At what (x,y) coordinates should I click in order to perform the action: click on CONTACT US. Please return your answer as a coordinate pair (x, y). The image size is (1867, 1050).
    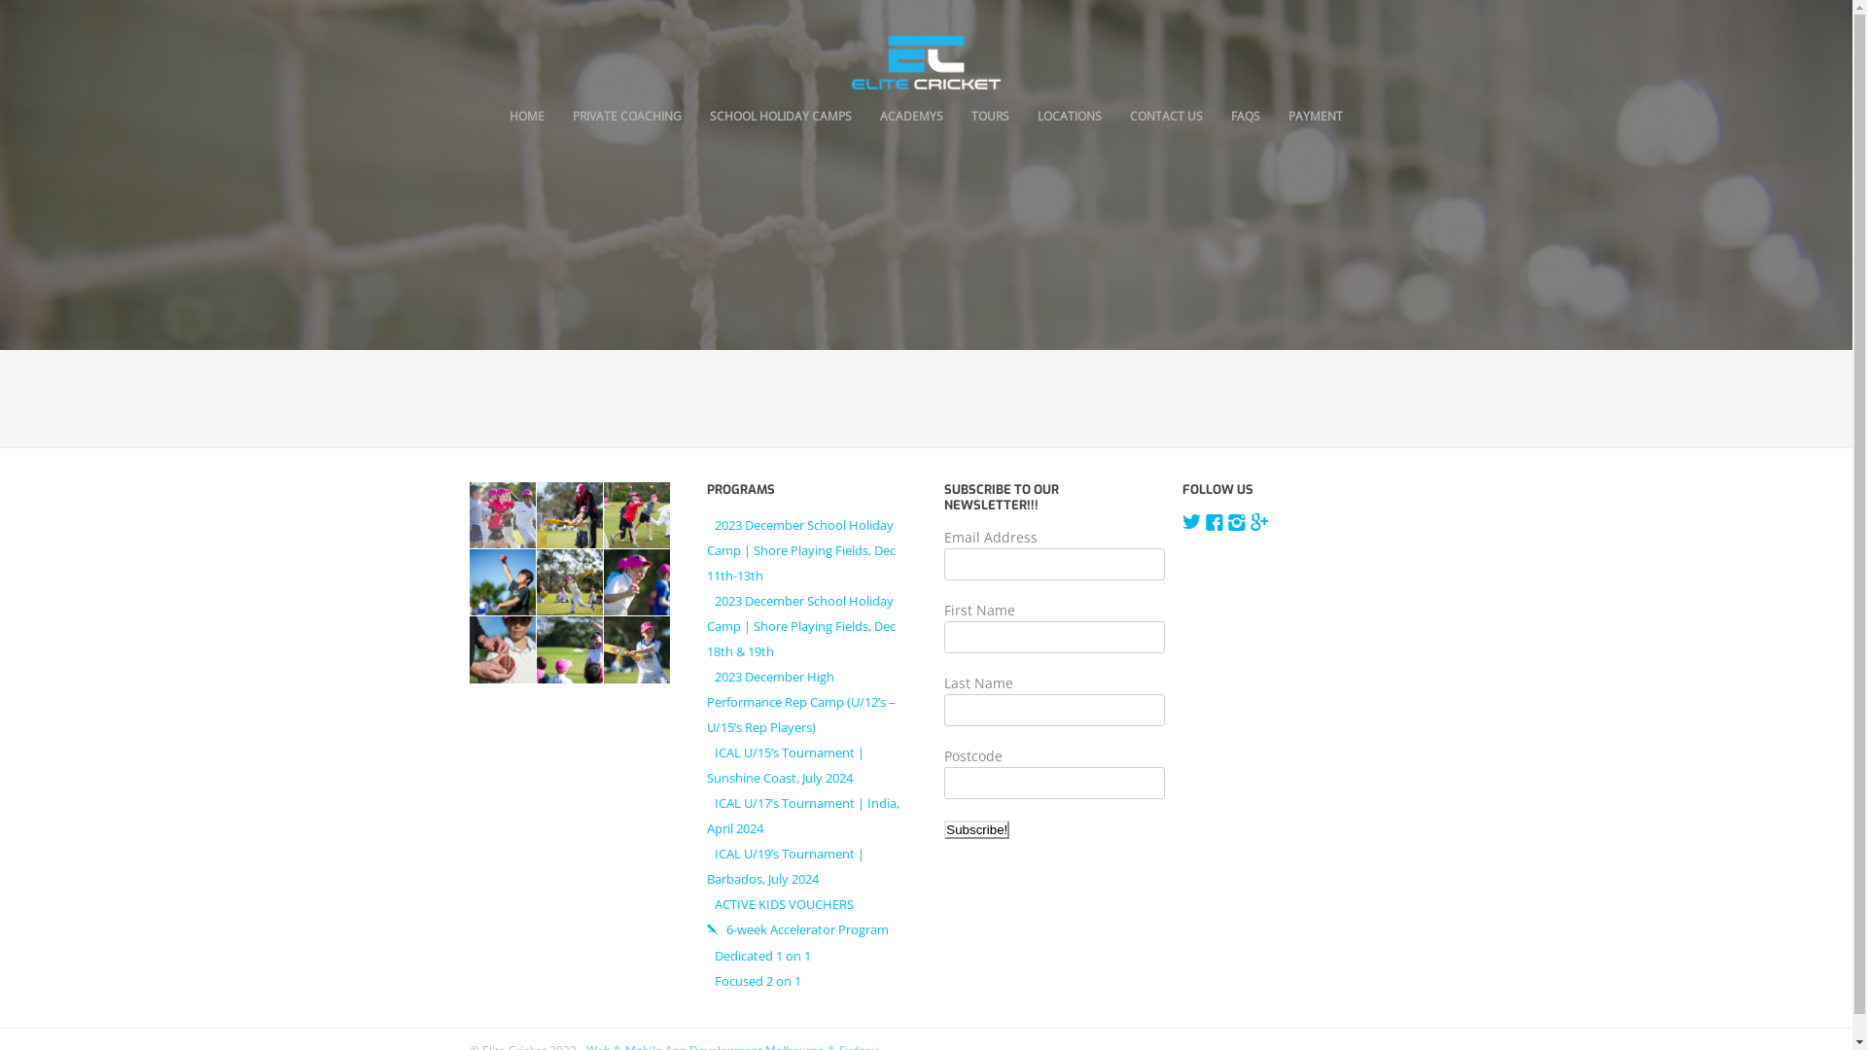
    Looking at the image, I should click on (1167, 117).